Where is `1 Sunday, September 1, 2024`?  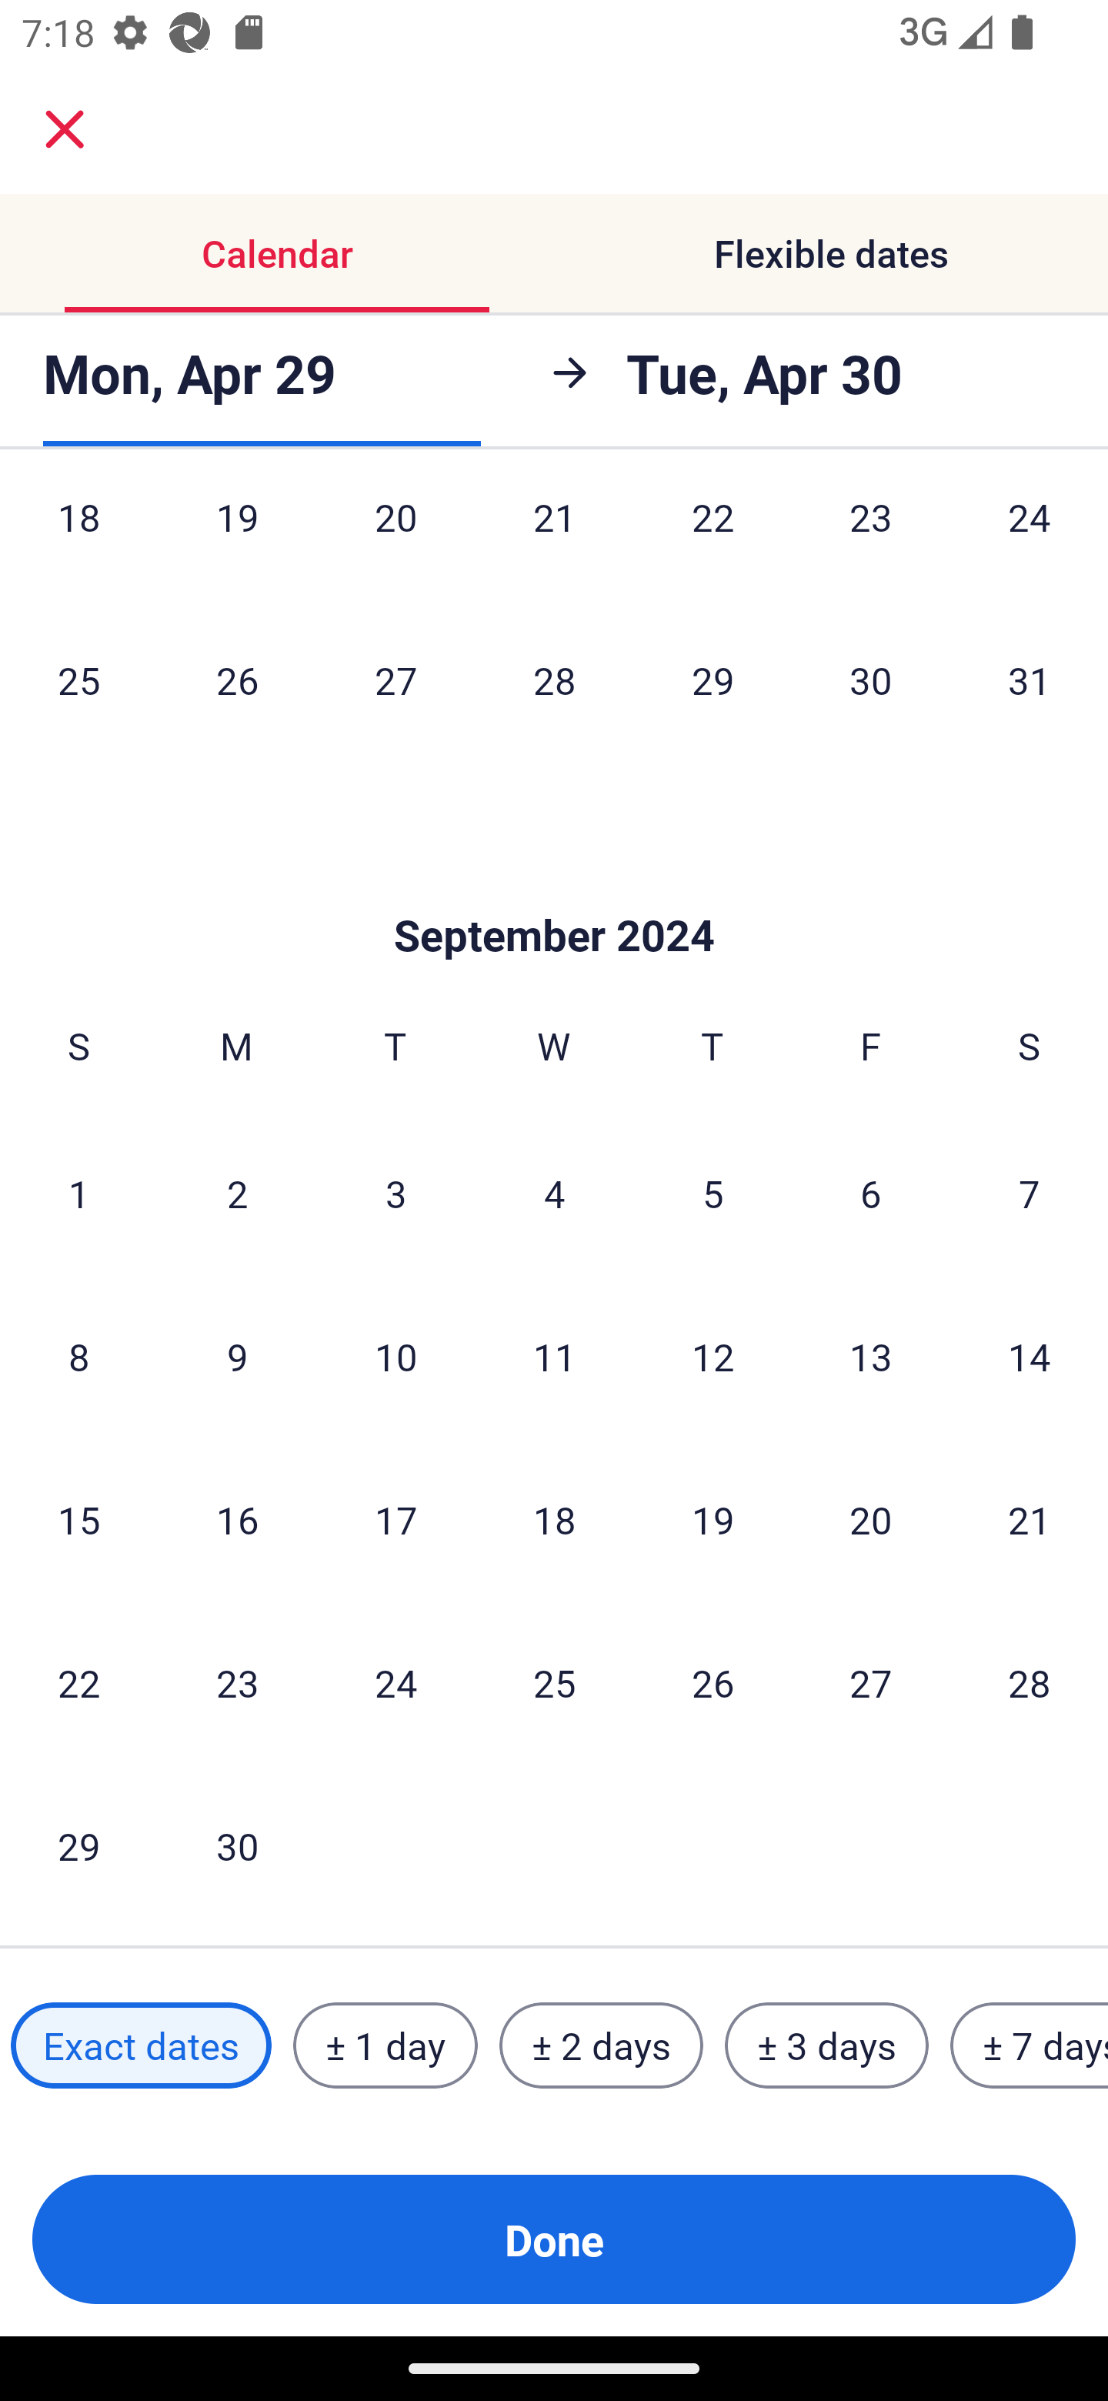 1 Sunday, September 1, 2024 is located at coordinates (78, 1193).